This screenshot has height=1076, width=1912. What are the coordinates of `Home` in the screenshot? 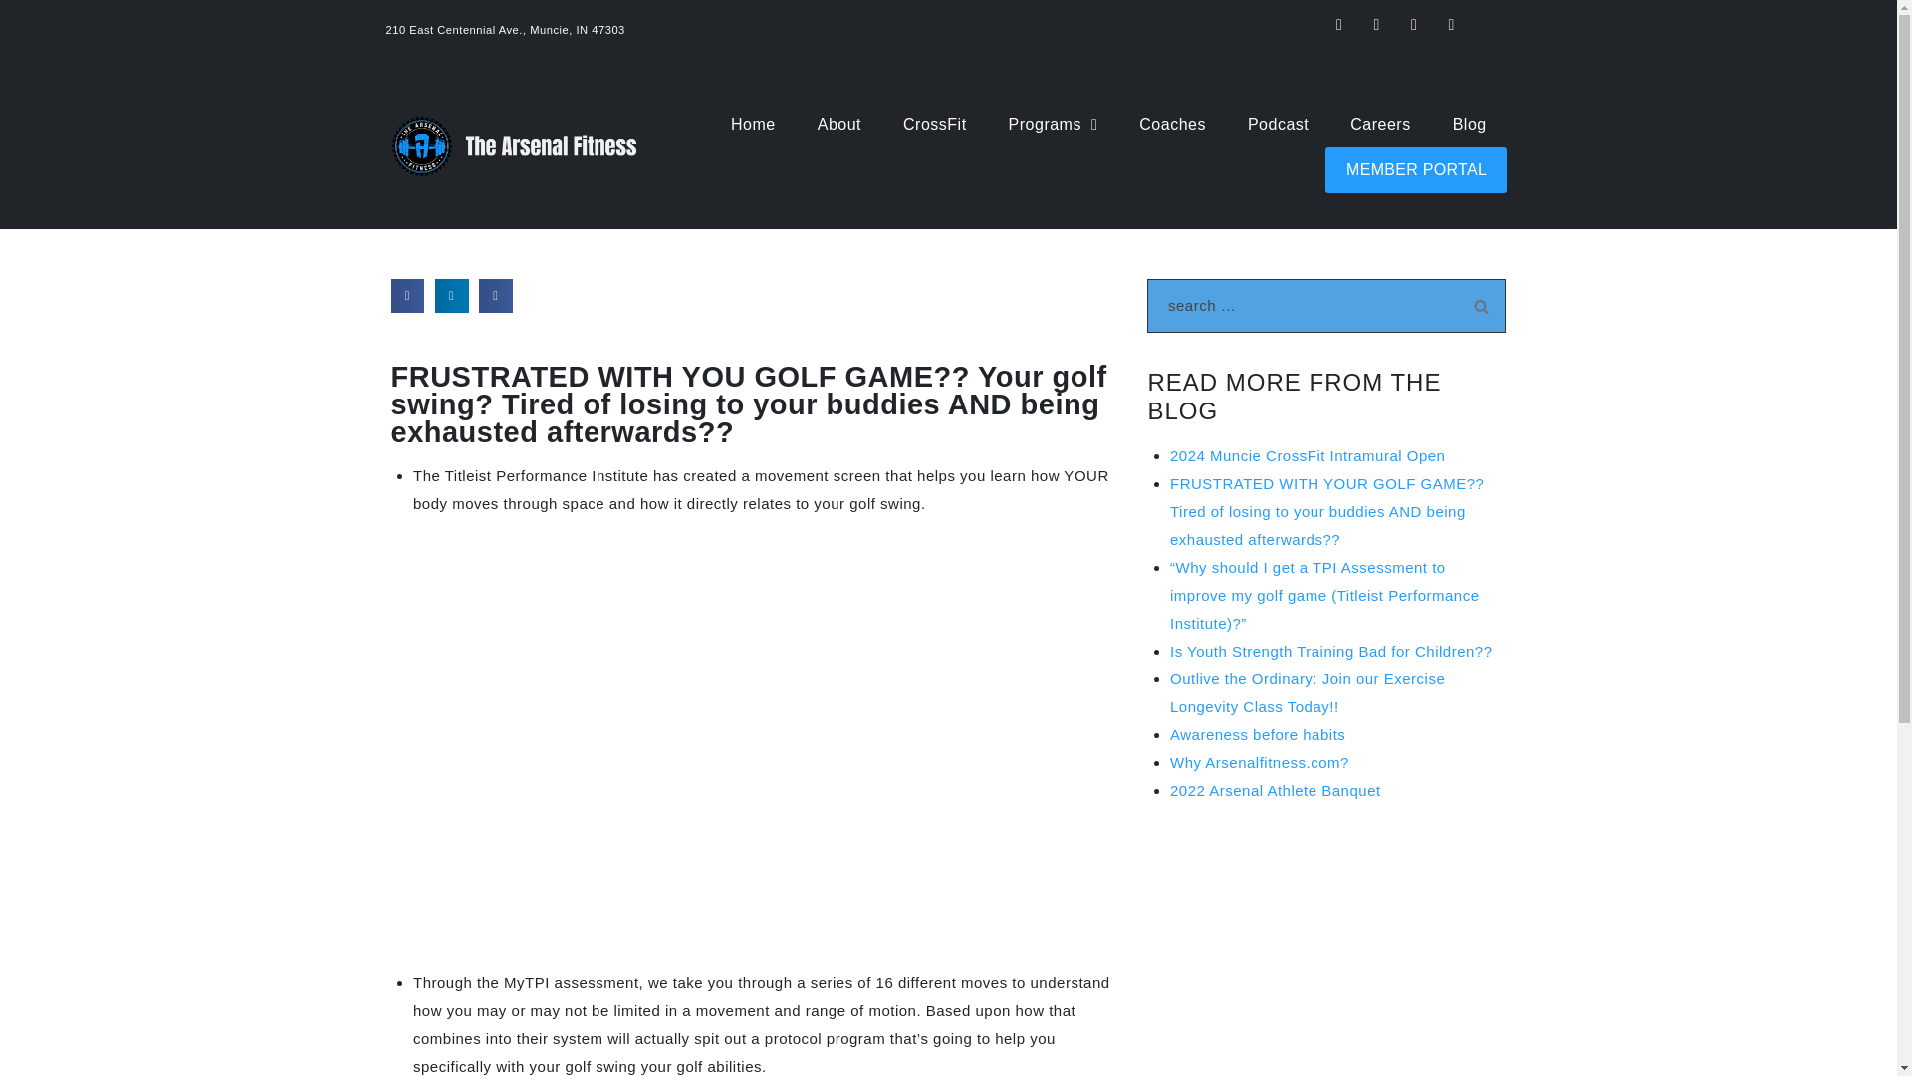 It's located at (753, 124).